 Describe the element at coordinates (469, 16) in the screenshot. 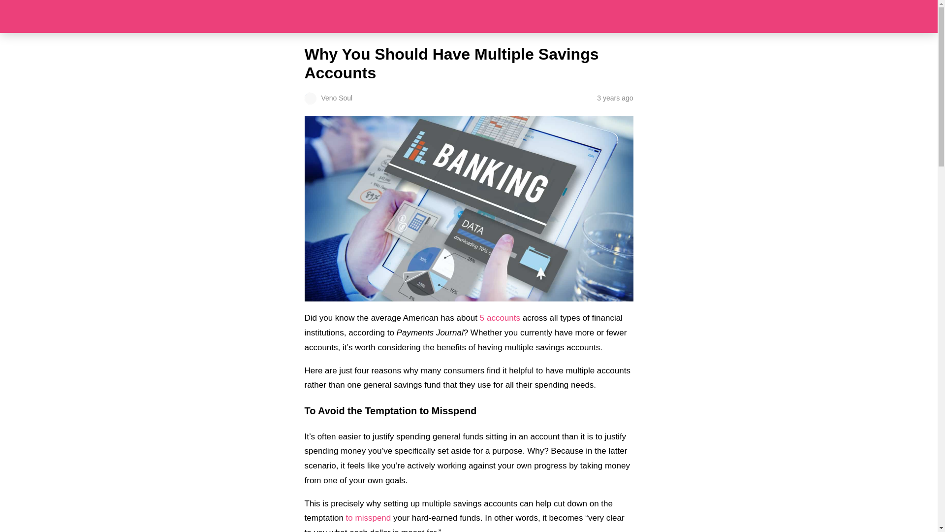

I see `AllNetArticles` at that location.